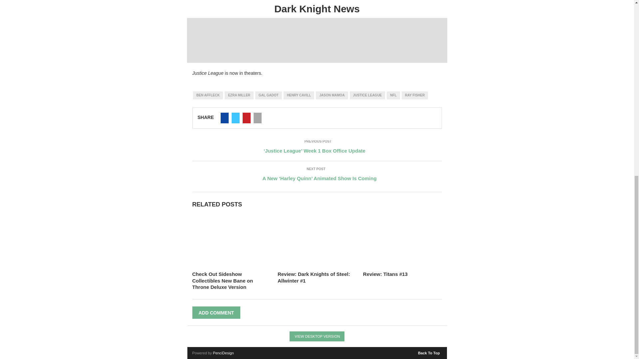  What do you see at coordinates (299, 95) in the screenshot?
I see `HENRY CAVILL` at bounding box center [299, 95].